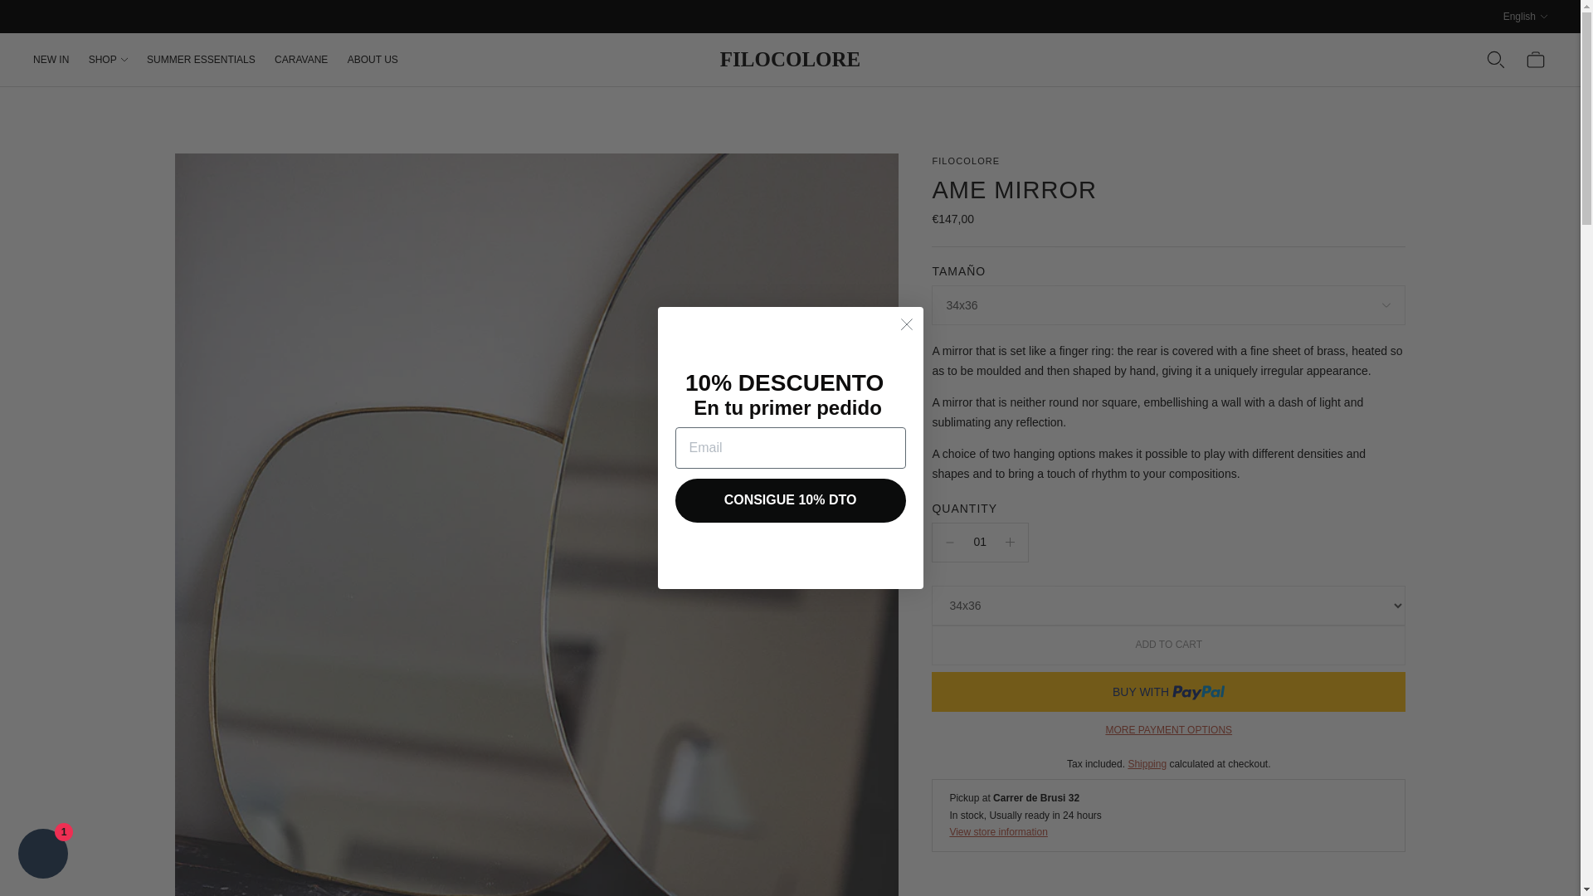  Describe the element at coordinates (966, 160) in the screenshot. I see `FILOCOLORE` at that location.